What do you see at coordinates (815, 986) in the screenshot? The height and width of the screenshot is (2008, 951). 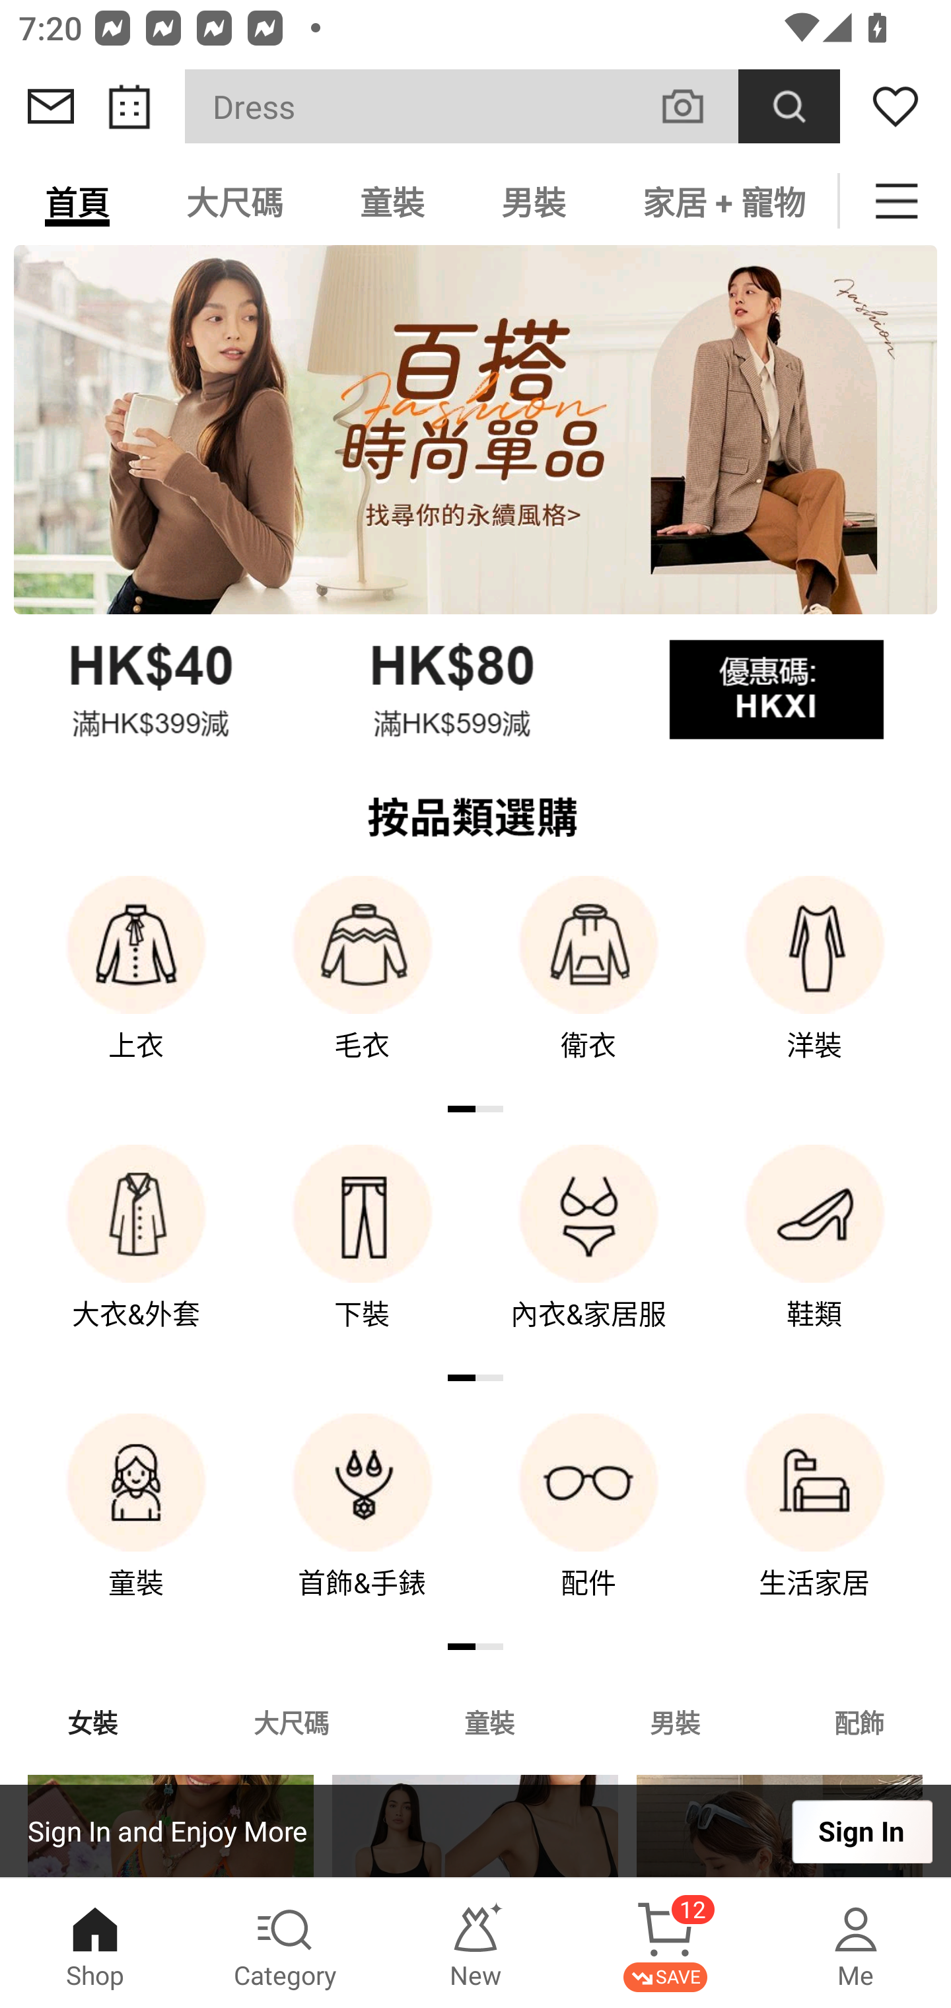 I see `洋裝` at bounding box center [815, 986].